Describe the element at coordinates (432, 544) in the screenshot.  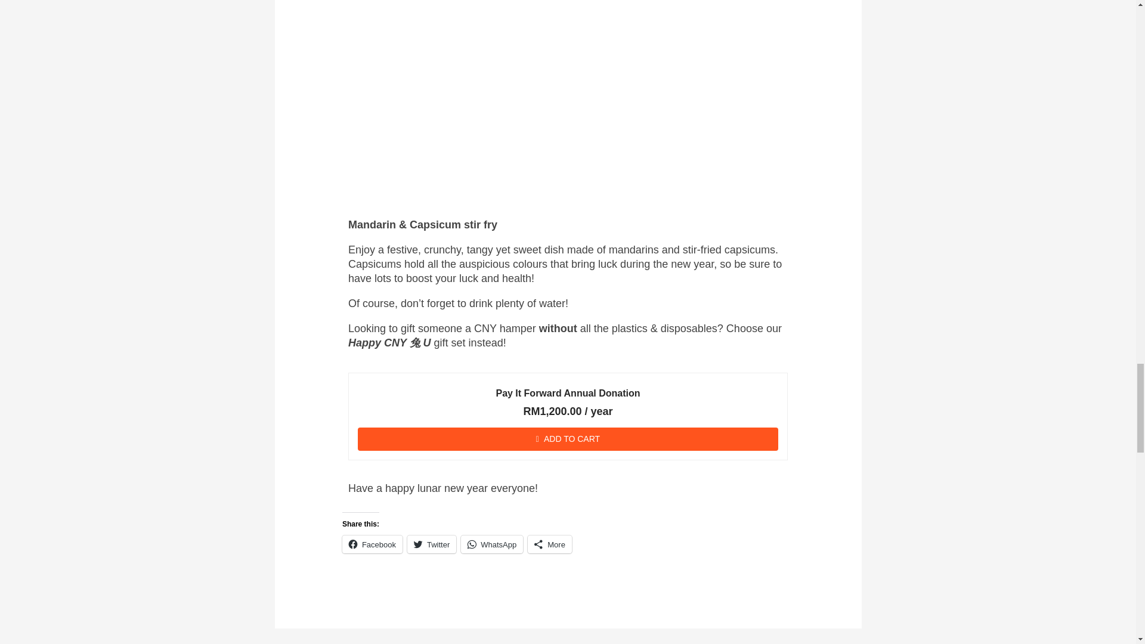
I see `Click to share on Twitter` at that location.